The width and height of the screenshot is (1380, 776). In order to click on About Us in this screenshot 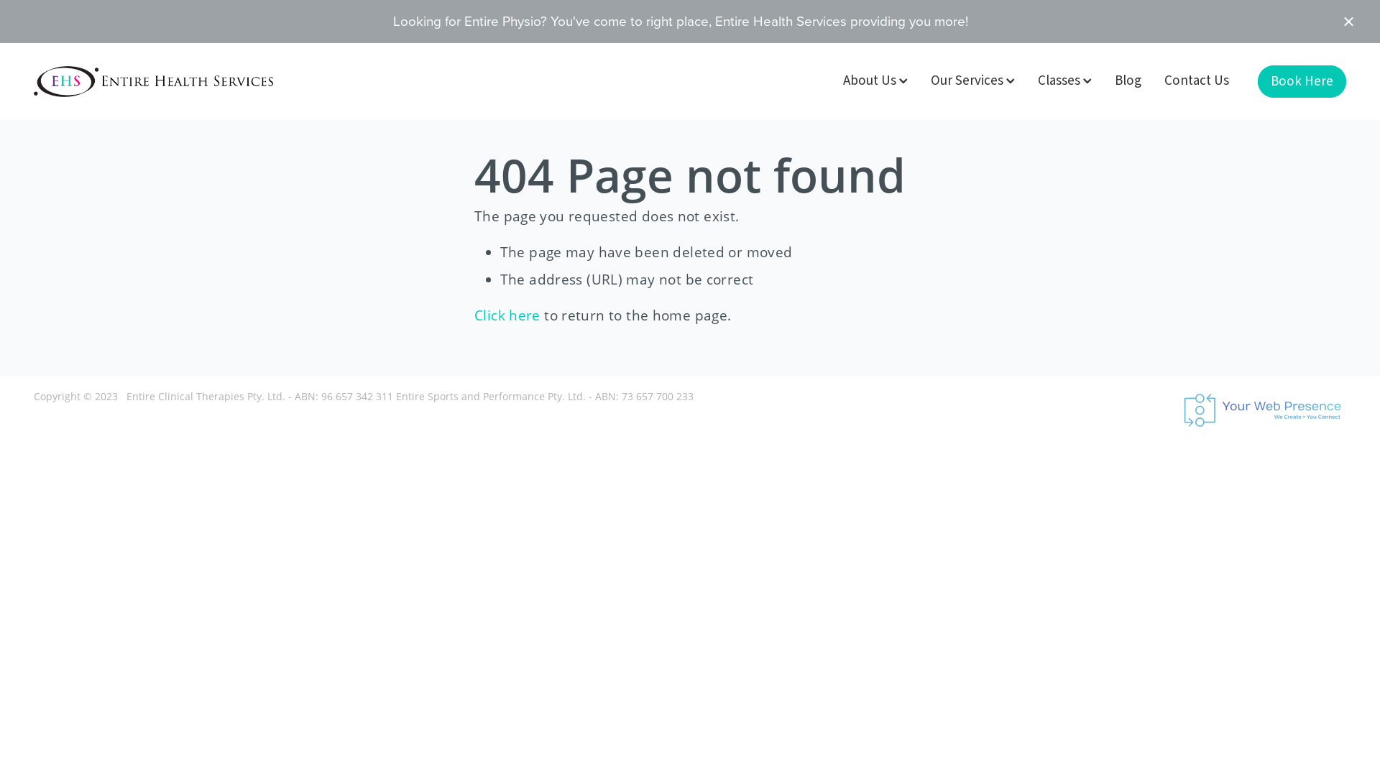, I will do `click(875, 80)`.